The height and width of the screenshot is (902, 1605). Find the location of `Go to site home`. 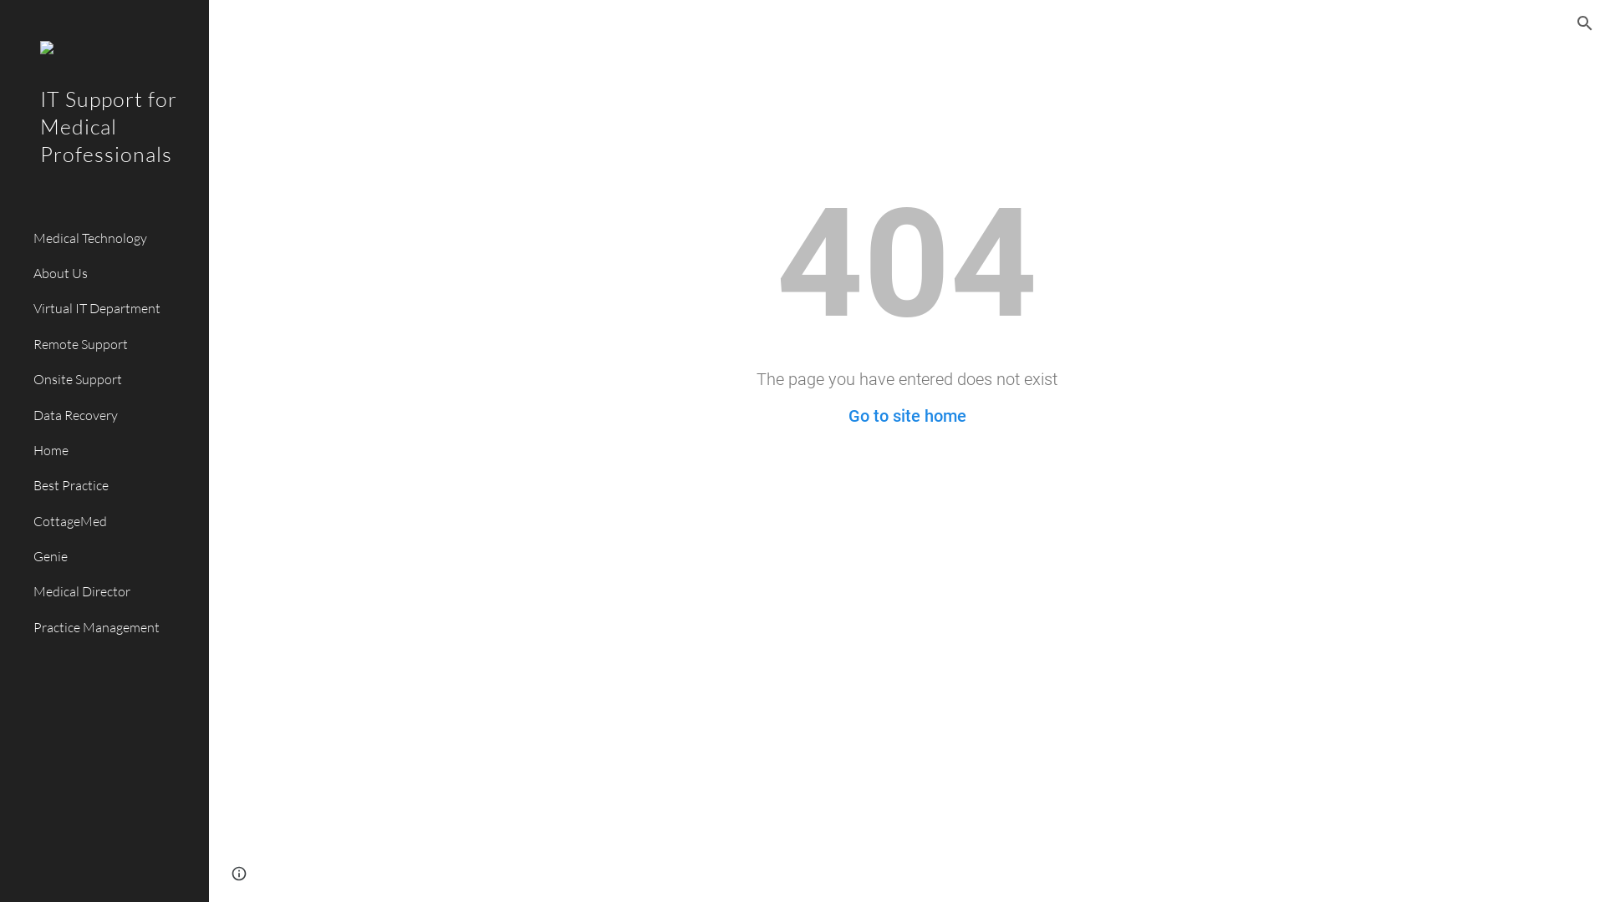

Go to site home is located at coordinates (906, 416).